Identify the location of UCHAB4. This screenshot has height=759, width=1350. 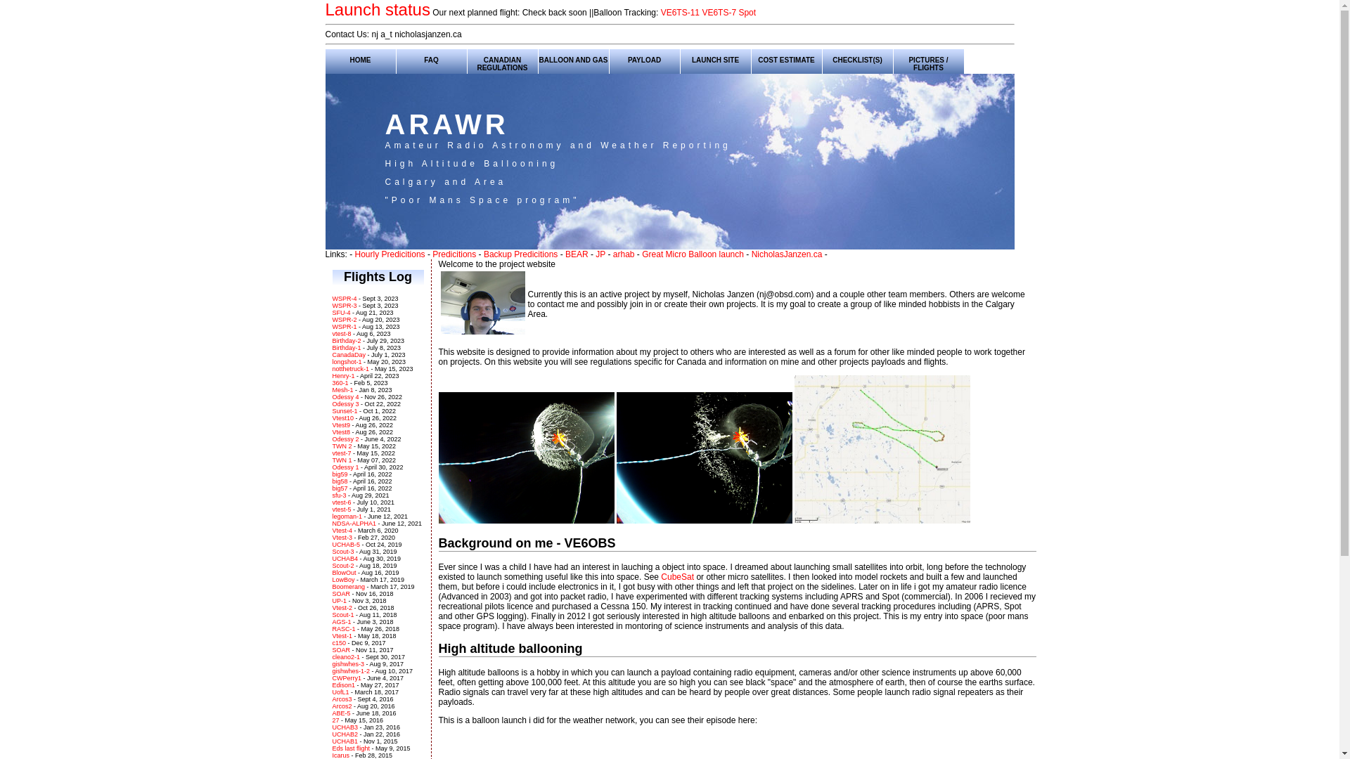
(345, 559).